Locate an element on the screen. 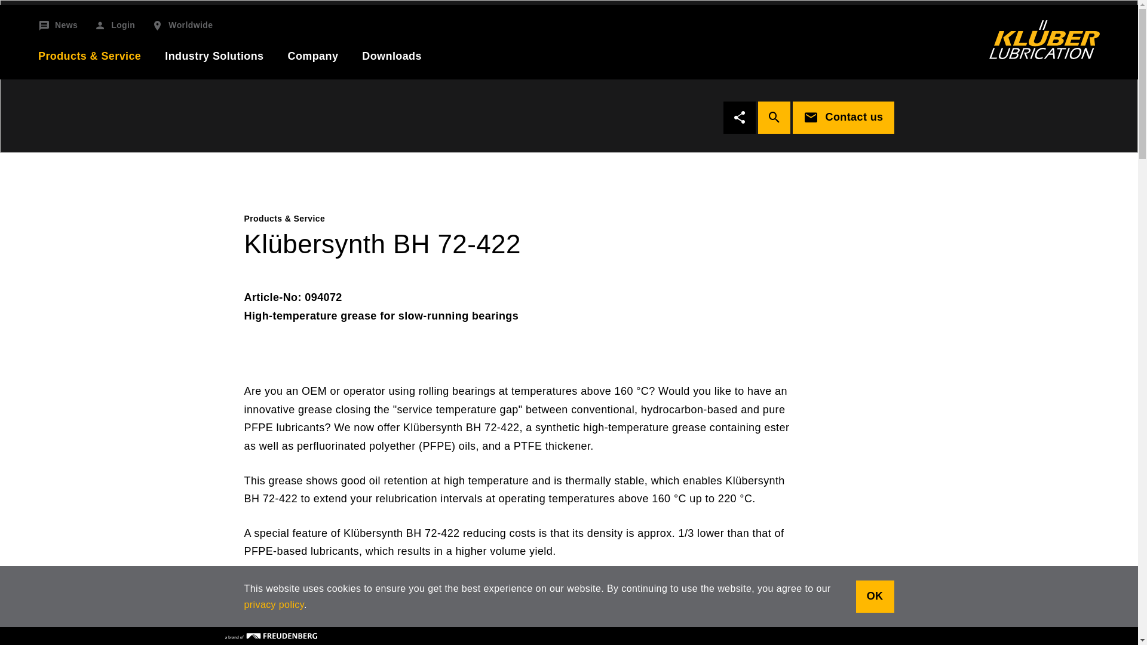 This screenshot has width=1147, height=645. Login is located at coordinates (115, 26).